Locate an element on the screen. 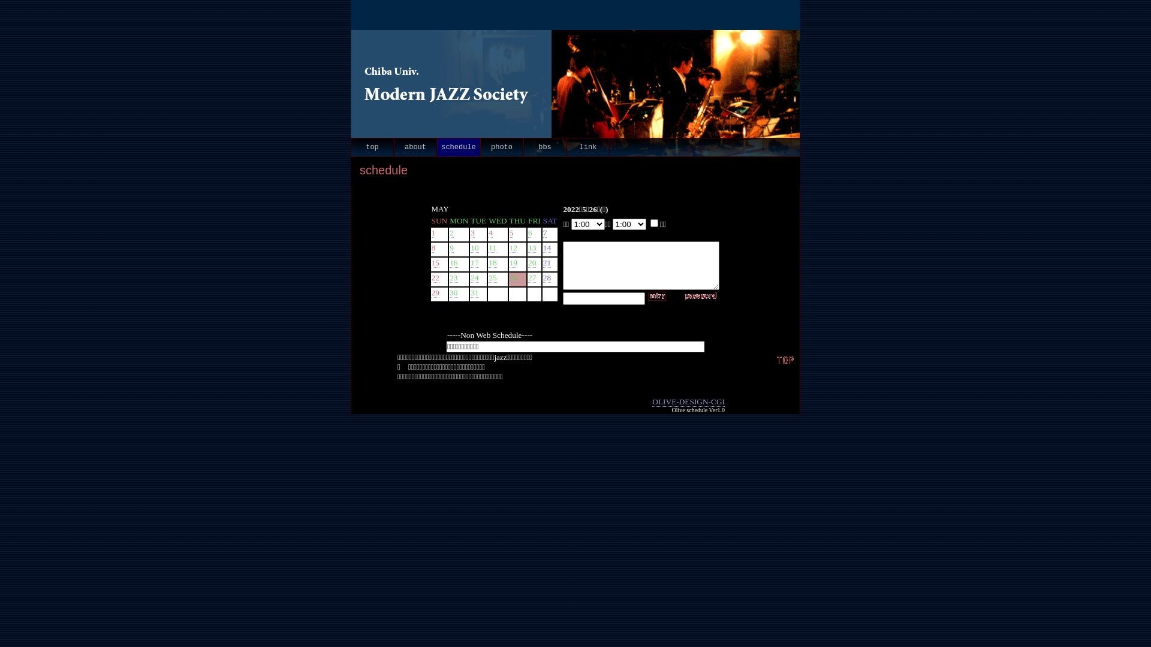  3 is located at coordinates (472, 233).